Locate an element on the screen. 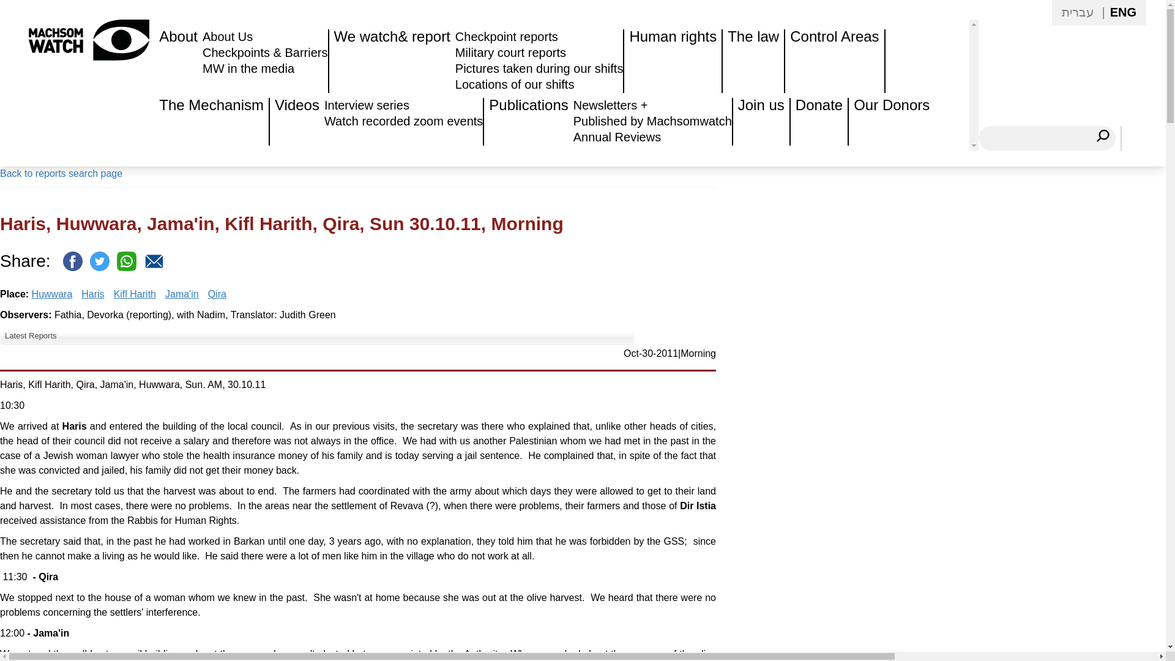 The height and width of the screenshot is (661, 1175). Back to reports search page is located at coordinates (61, 173).